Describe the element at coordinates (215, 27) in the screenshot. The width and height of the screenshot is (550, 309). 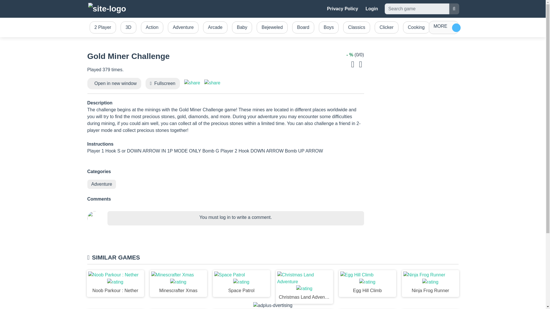
I see `Arcade` at that location.